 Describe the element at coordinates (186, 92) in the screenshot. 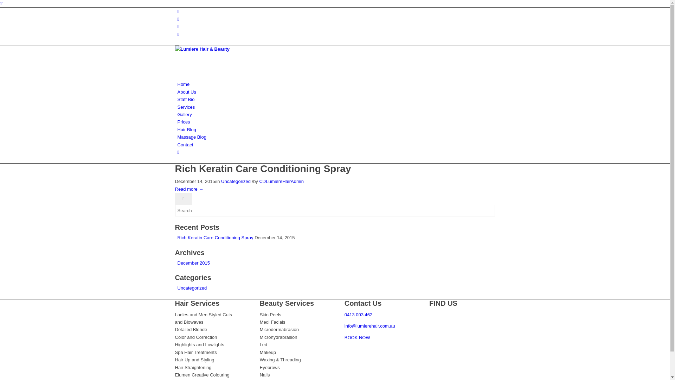

I see `About Us` at that location.